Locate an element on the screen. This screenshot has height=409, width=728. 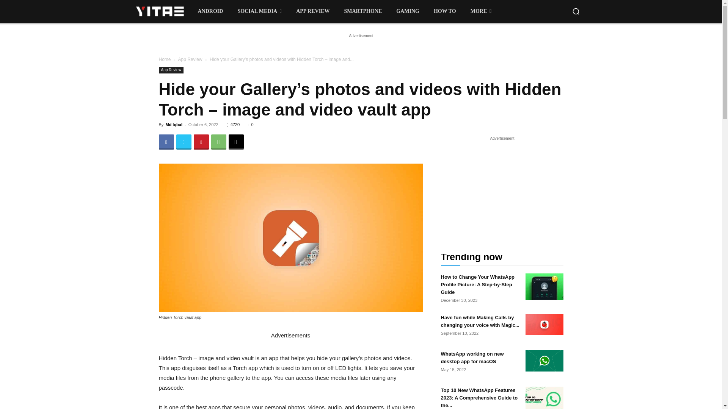
ANDROID is located at coordinates (210, 11).